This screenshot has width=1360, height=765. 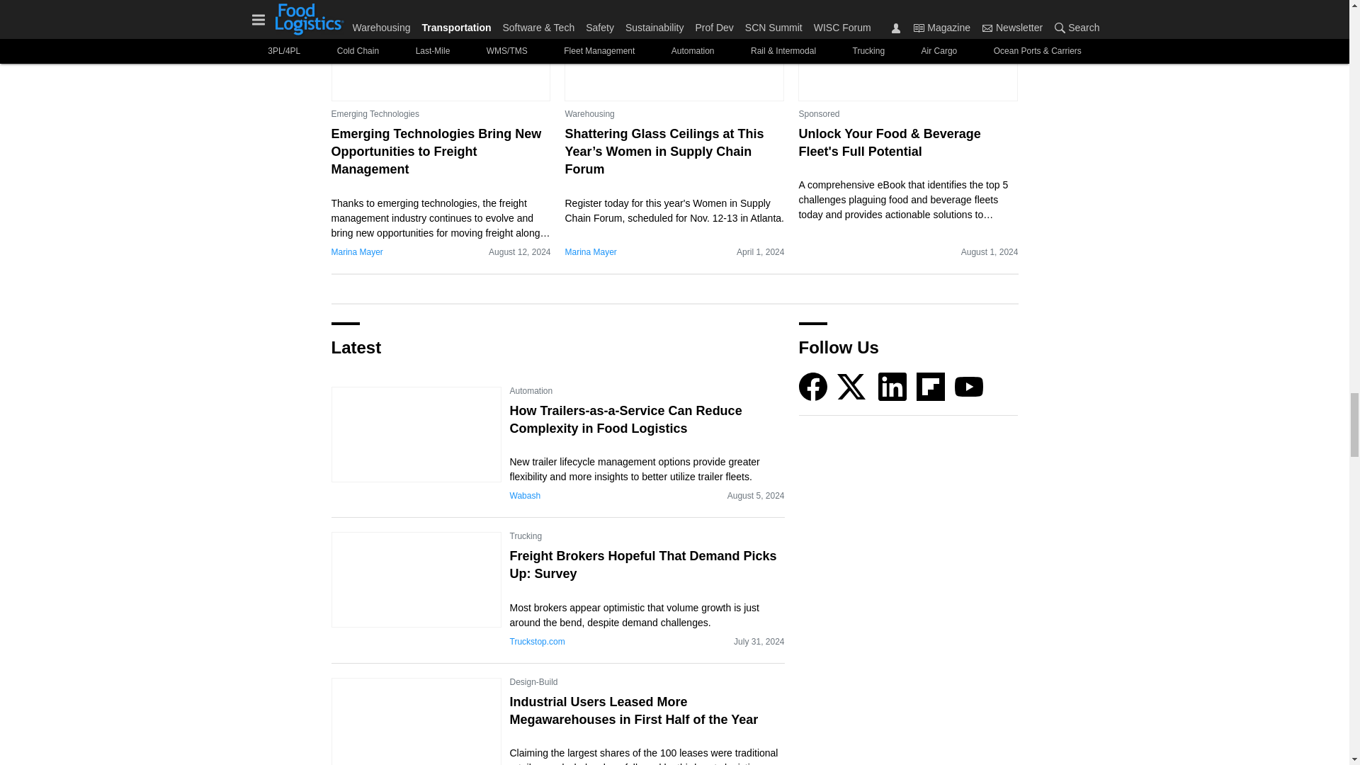 What do you see at coordinates (931, 386) in the screenshot?
I see `Flipboard icon` at bounding box center [931, 386].